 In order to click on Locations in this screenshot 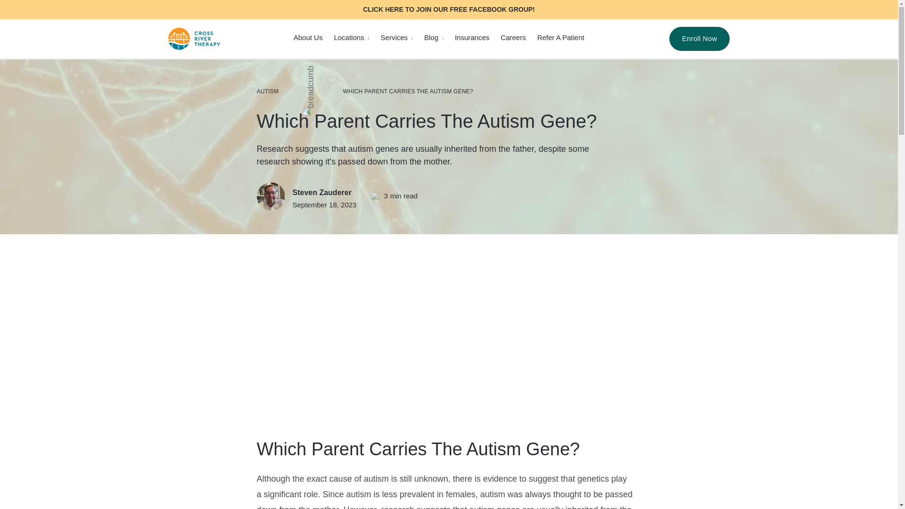, I will do `click(349, 37)`.